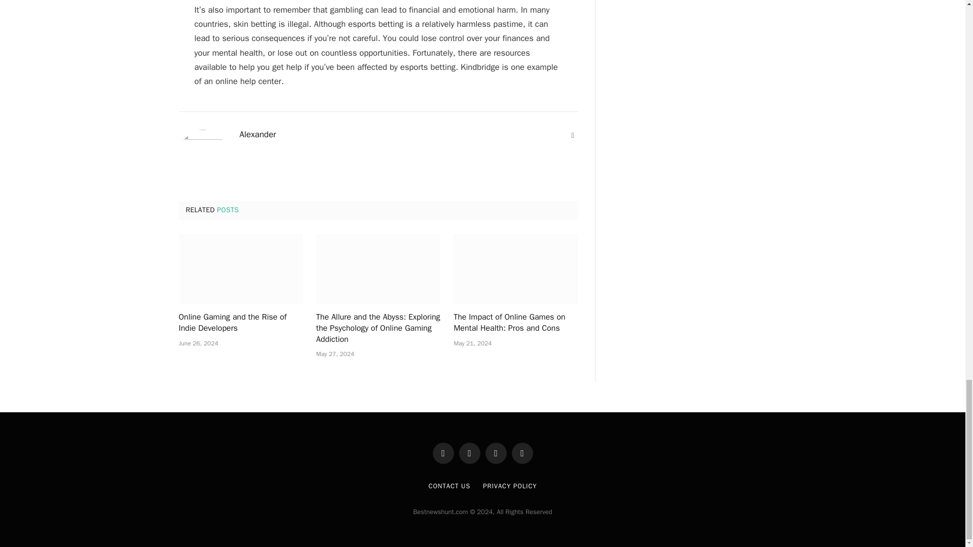  What do you see at coordinates (240, 269) in the screenshot?
I see `Online Gaming and the Rise of Indie Developers` at bounding box center [240, 269].